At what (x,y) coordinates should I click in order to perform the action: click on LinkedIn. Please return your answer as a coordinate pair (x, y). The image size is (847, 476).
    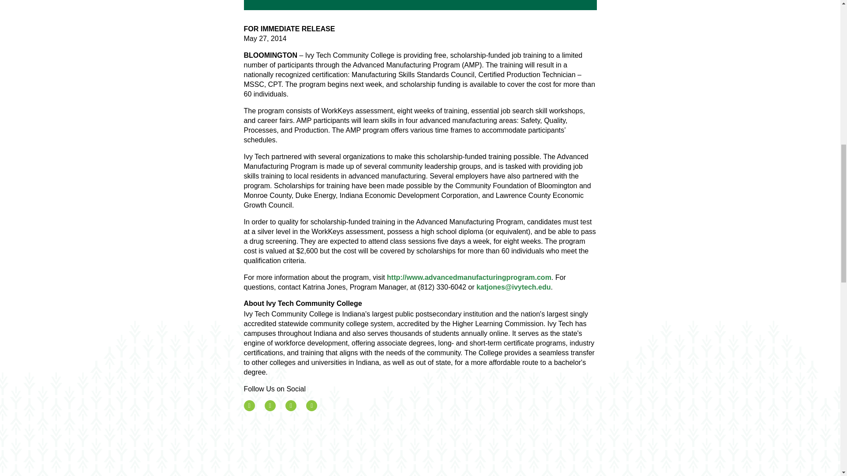
    Looking at the image, I should click on (311, 405).